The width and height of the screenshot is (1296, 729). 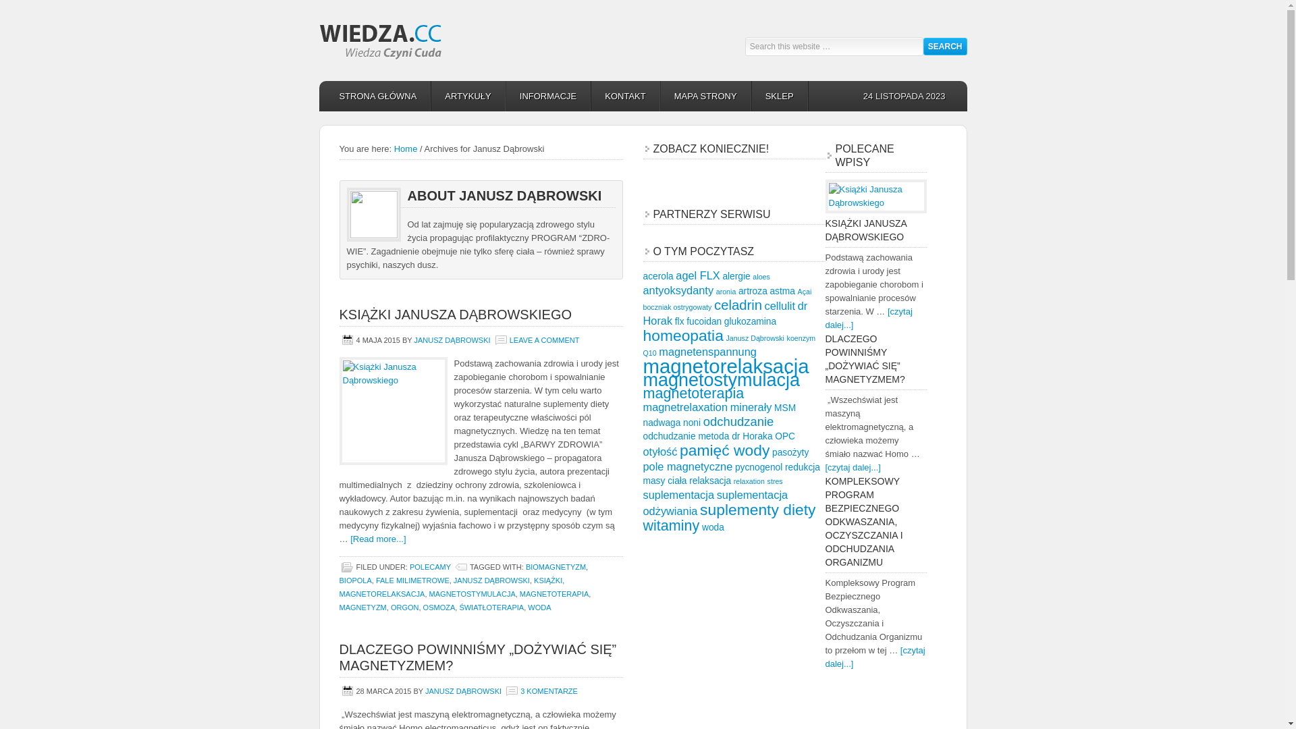 I want to click on aronia, so click(x=726, y=292).